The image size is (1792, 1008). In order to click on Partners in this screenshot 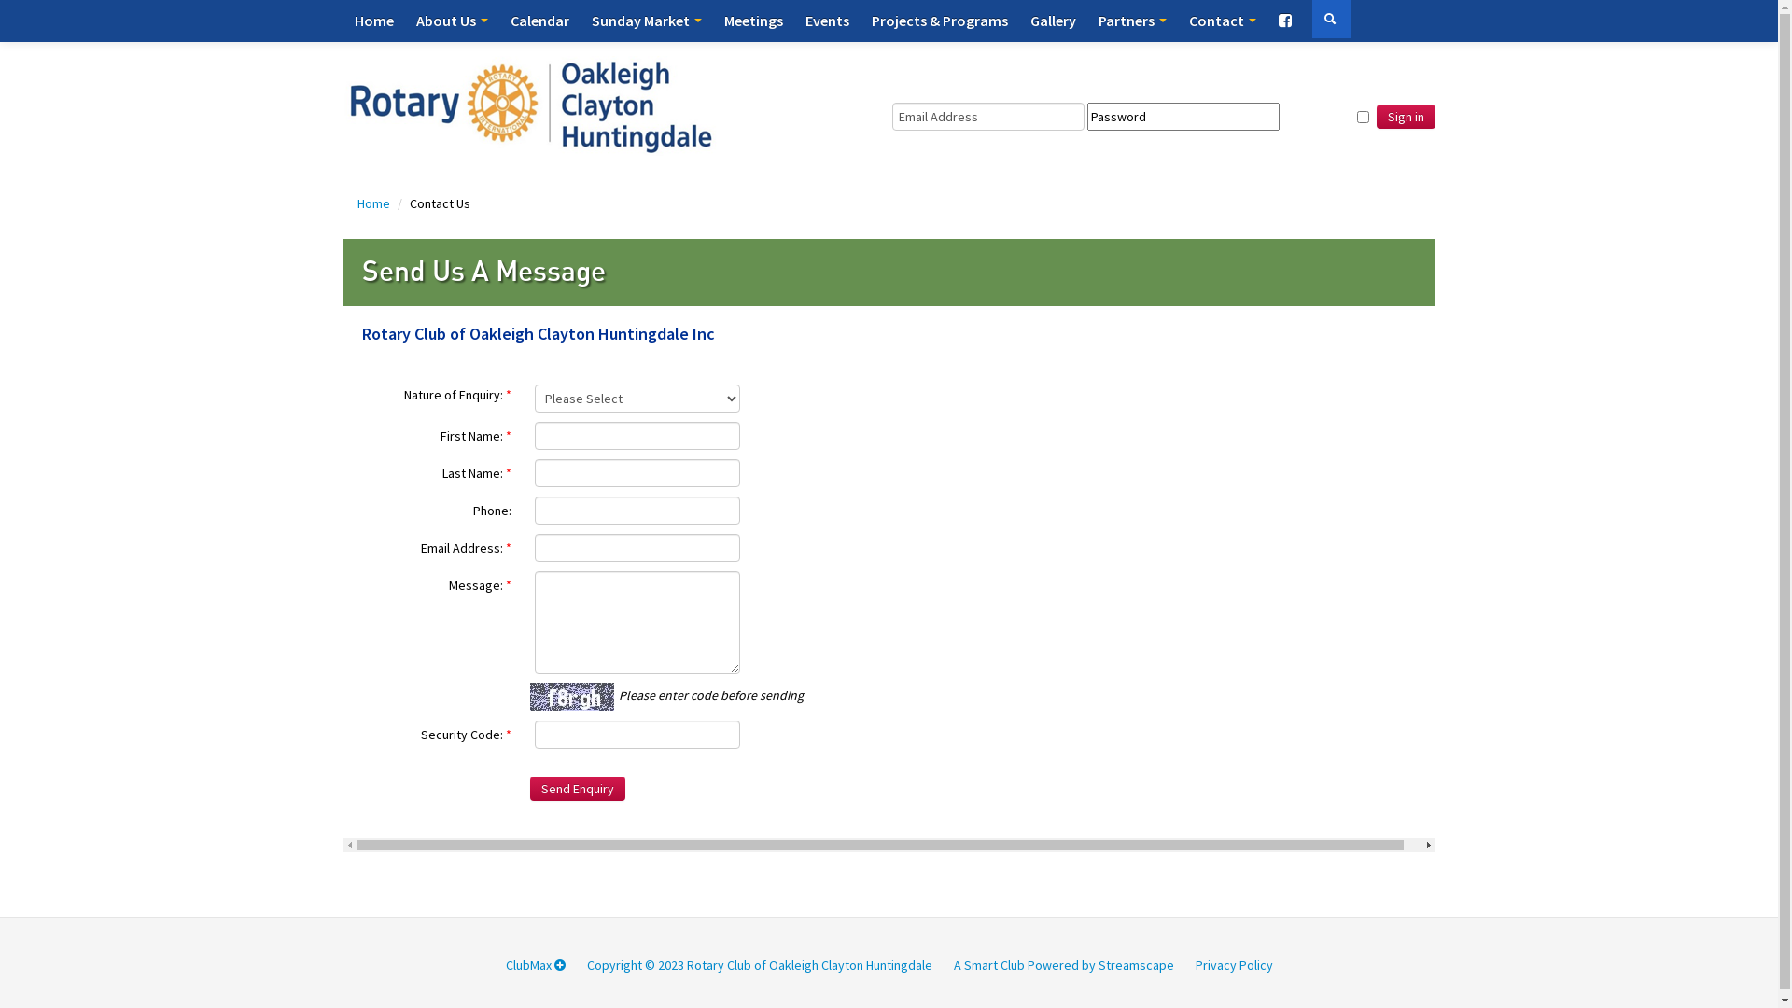, I will do `click(1131, 21)`.